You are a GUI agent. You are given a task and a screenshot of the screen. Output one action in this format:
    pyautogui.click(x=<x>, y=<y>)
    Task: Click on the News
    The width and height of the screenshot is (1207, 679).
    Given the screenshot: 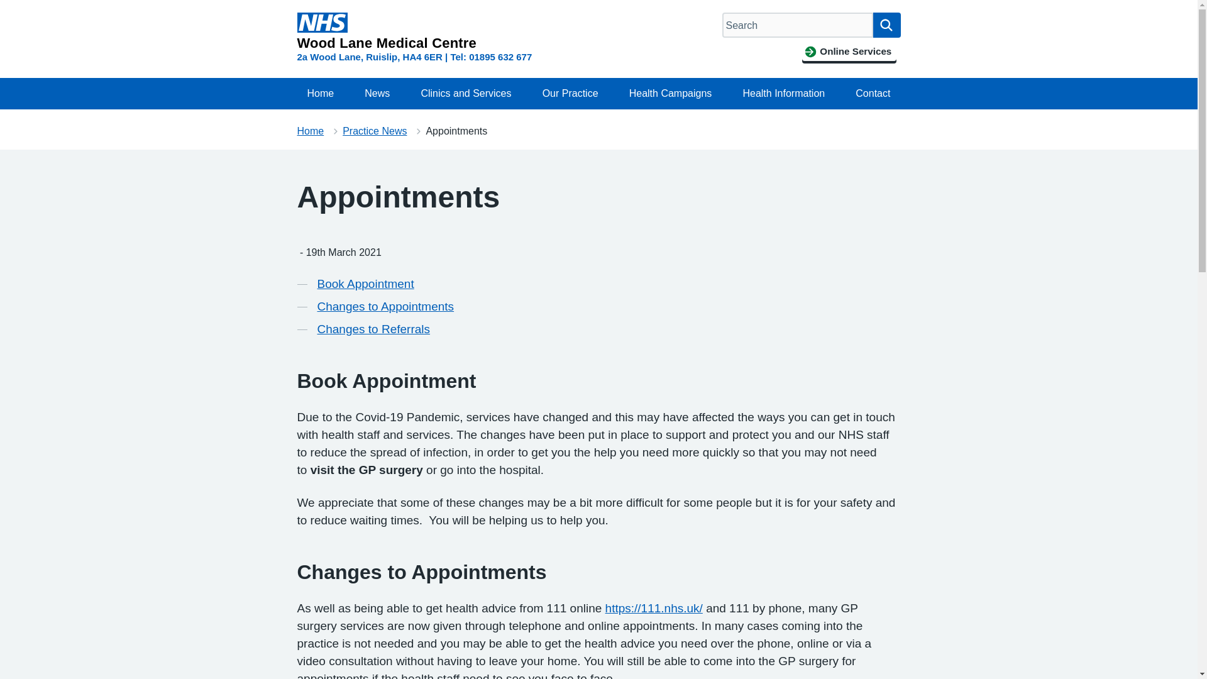 What is the action you would take?
    pyautogui.click(x=377, y=93)
    